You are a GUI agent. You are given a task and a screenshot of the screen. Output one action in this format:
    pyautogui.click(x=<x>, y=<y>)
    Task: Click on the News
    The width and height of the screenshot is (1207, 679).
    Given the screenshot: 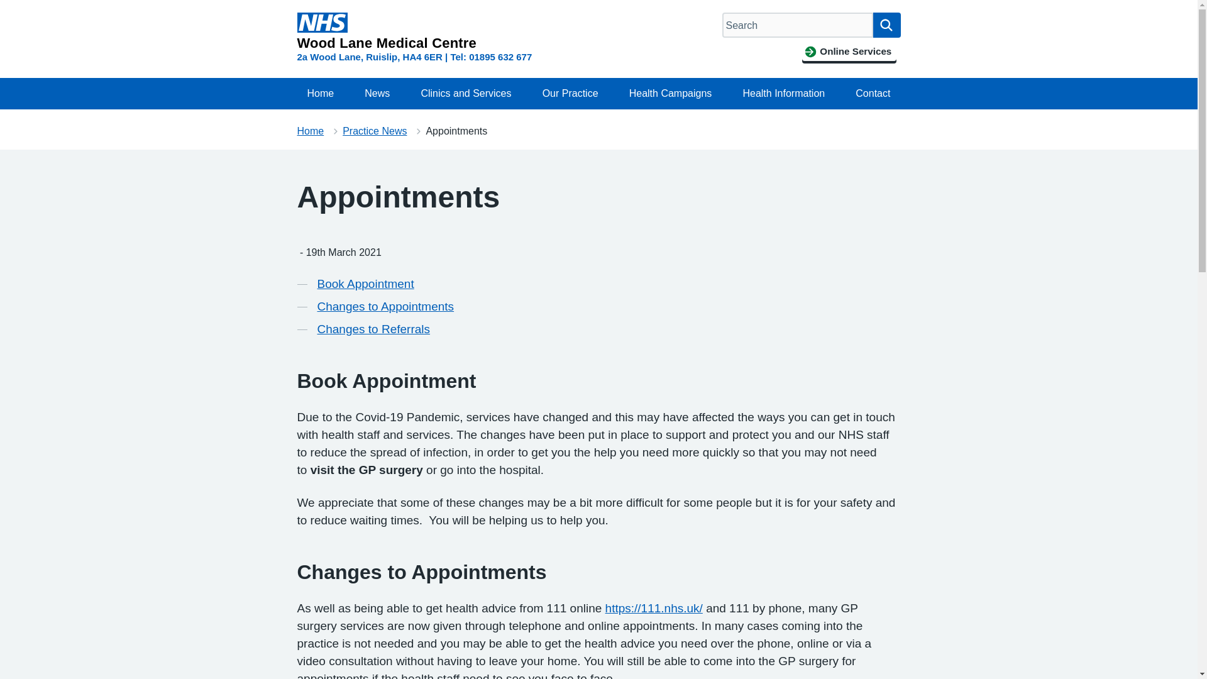 What is the action you would take?
    pyautogui.click(x=377, y=93)
    